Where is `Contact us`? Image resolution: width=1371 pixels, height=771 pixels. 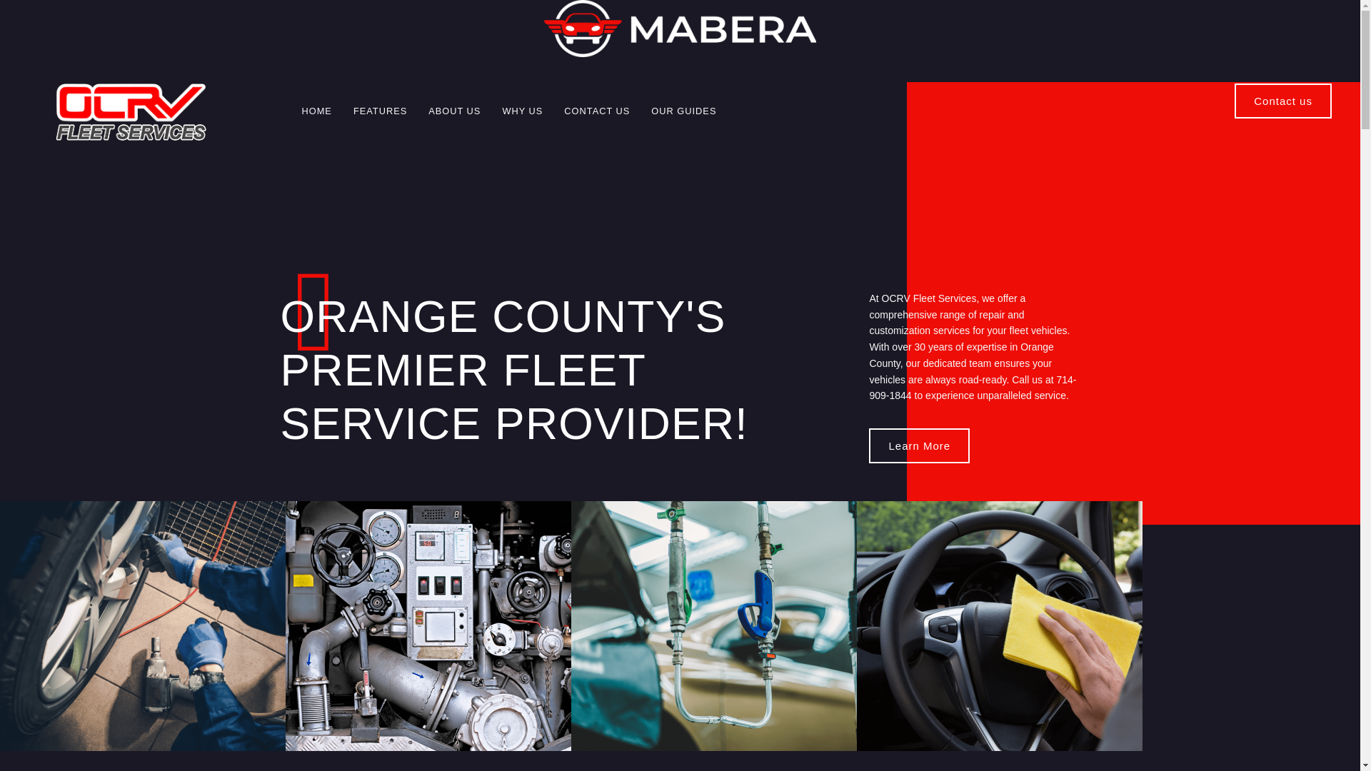 Contact us is located at coordinates (1282, 101).